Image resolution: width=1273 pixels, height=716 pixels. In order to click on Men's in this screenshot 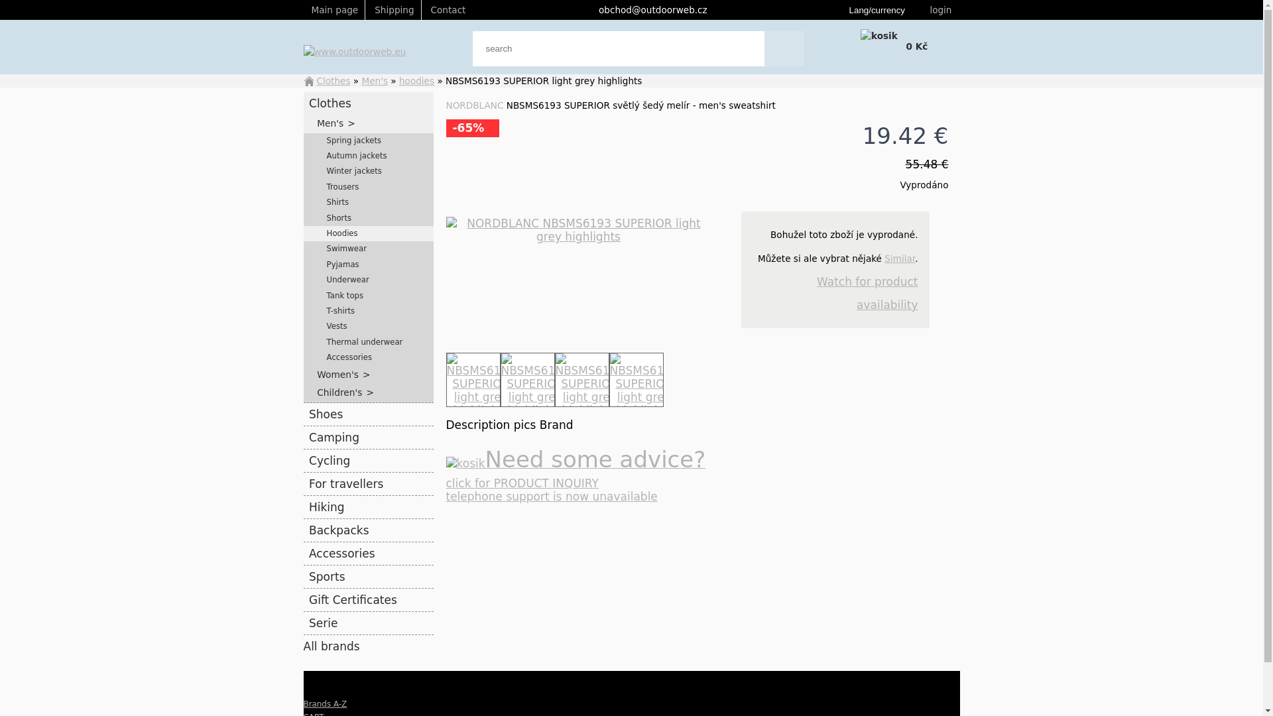, I will do `click(369, 123)`.